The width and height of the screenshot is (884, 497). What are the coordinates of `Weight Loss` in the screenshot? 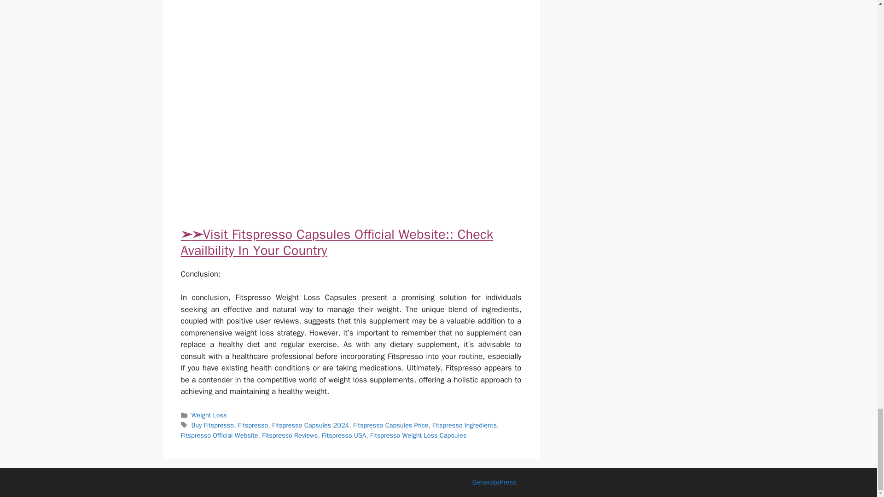 It's located at (209, 415).